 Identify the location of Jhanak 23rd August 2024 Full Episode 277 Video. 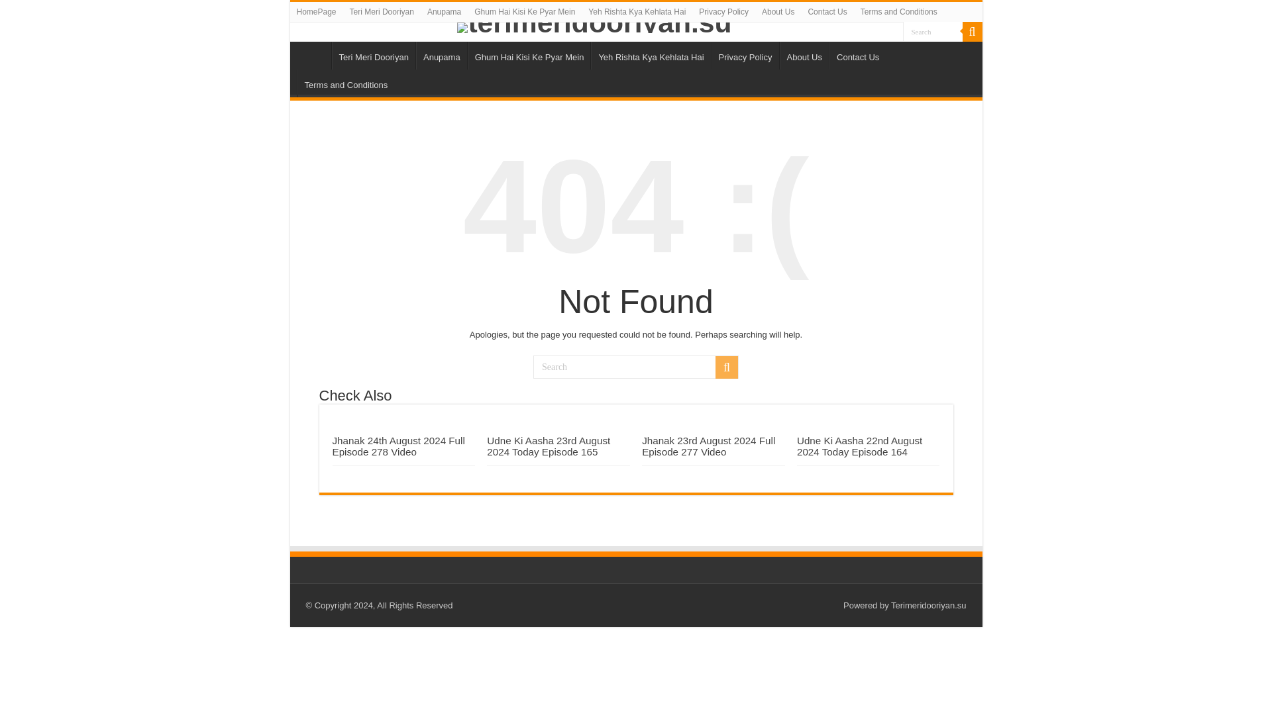
(708, 446).